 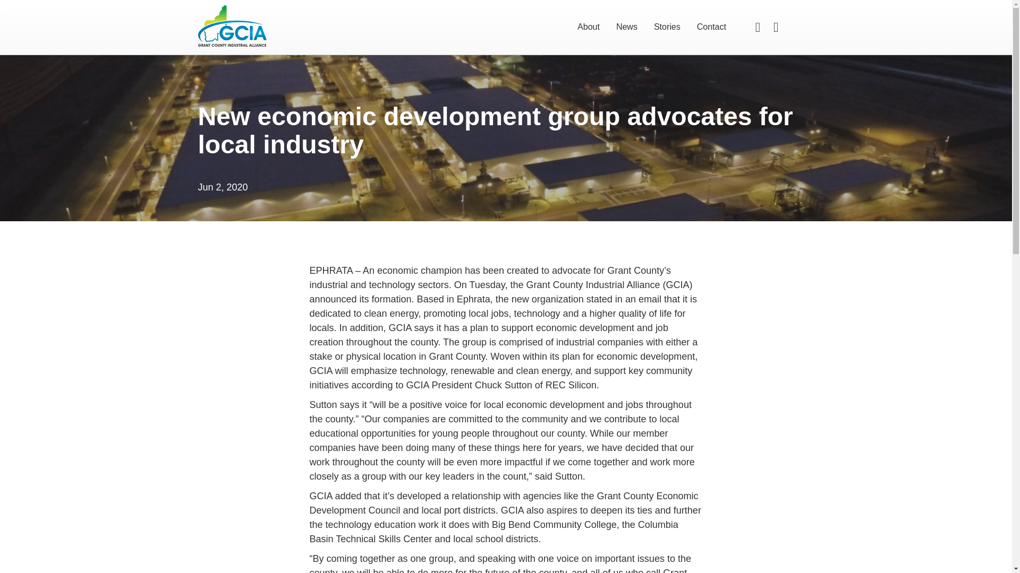 I want to click on Contact, so click(x=712, y=27).